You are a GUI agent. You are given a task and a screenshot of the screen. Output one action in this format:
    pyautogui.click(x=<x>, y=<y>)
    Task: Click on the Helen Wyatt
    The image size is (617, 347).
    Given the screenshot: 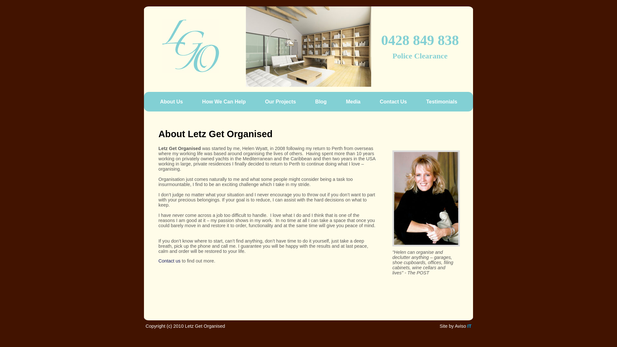 What is the action you would take?
    pyautogui.click(x=426, y=199)
    